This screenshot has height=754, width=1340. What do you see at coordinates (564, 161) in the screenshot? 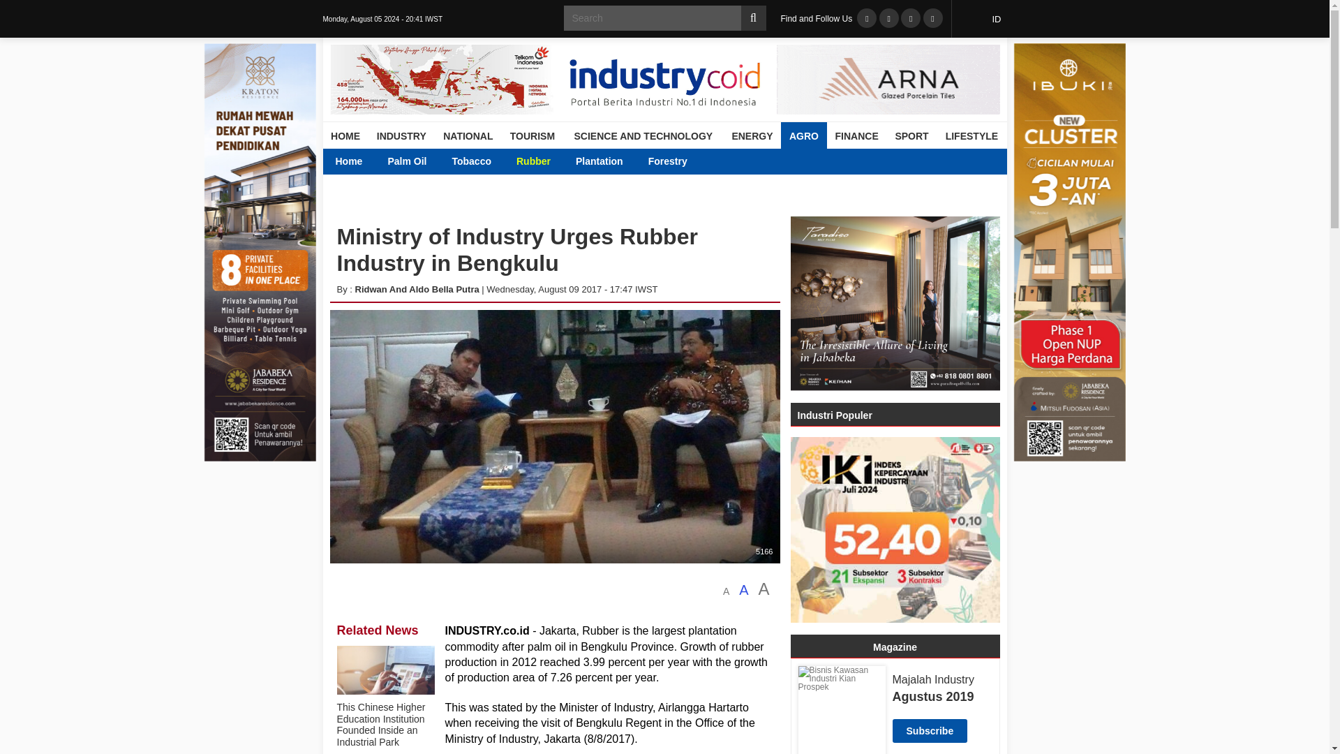
I see `Event` at bounding box center [564, 161].